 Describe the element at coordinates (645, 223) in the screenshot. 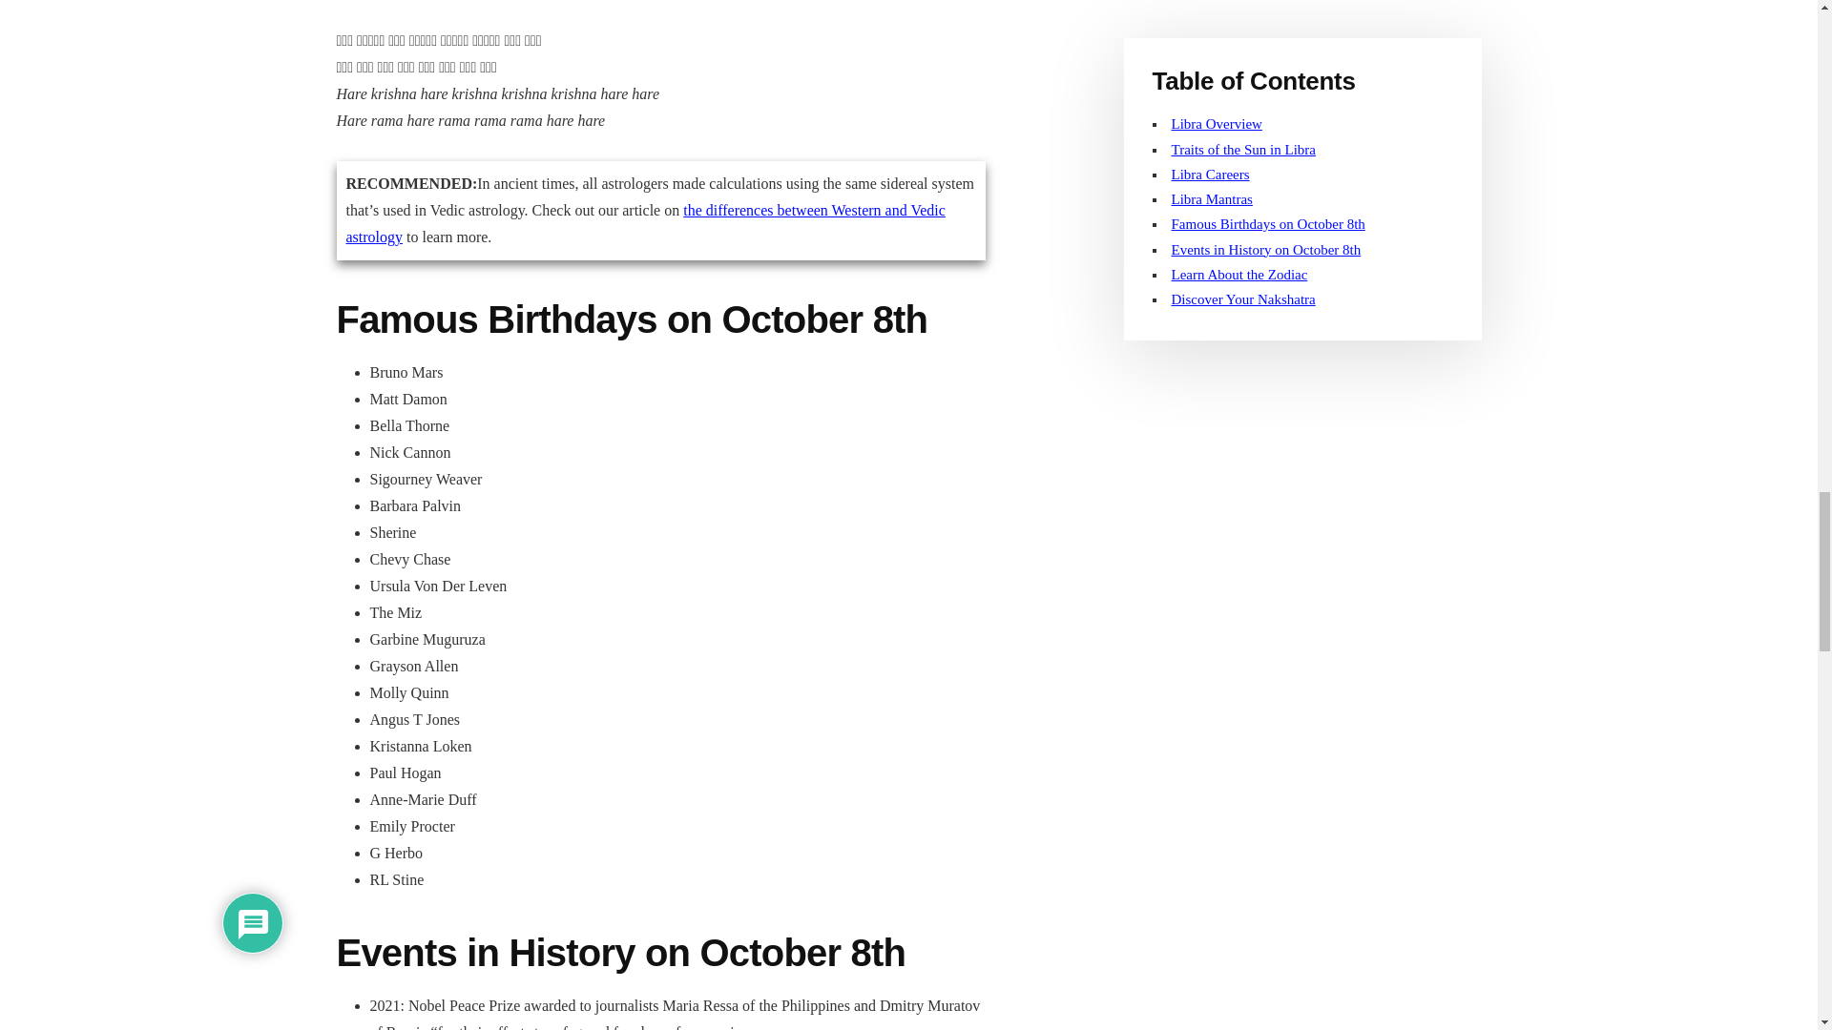

I see `the differences between Western and Vedic astrology` at that location.